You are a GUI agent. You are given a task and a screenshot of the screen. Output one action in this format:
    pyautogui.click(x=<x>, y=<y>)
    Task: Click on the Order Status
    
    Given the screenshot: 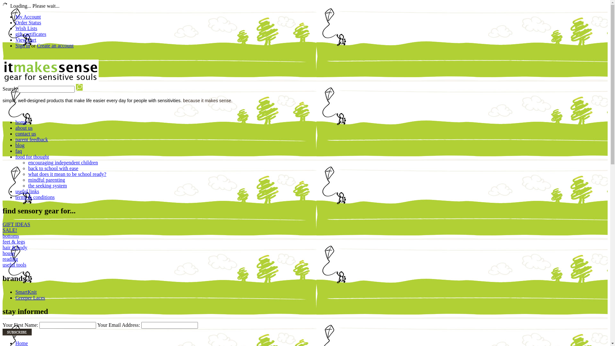 What is the action you would take?
    pyautogui.click(x=28, y=22)
    